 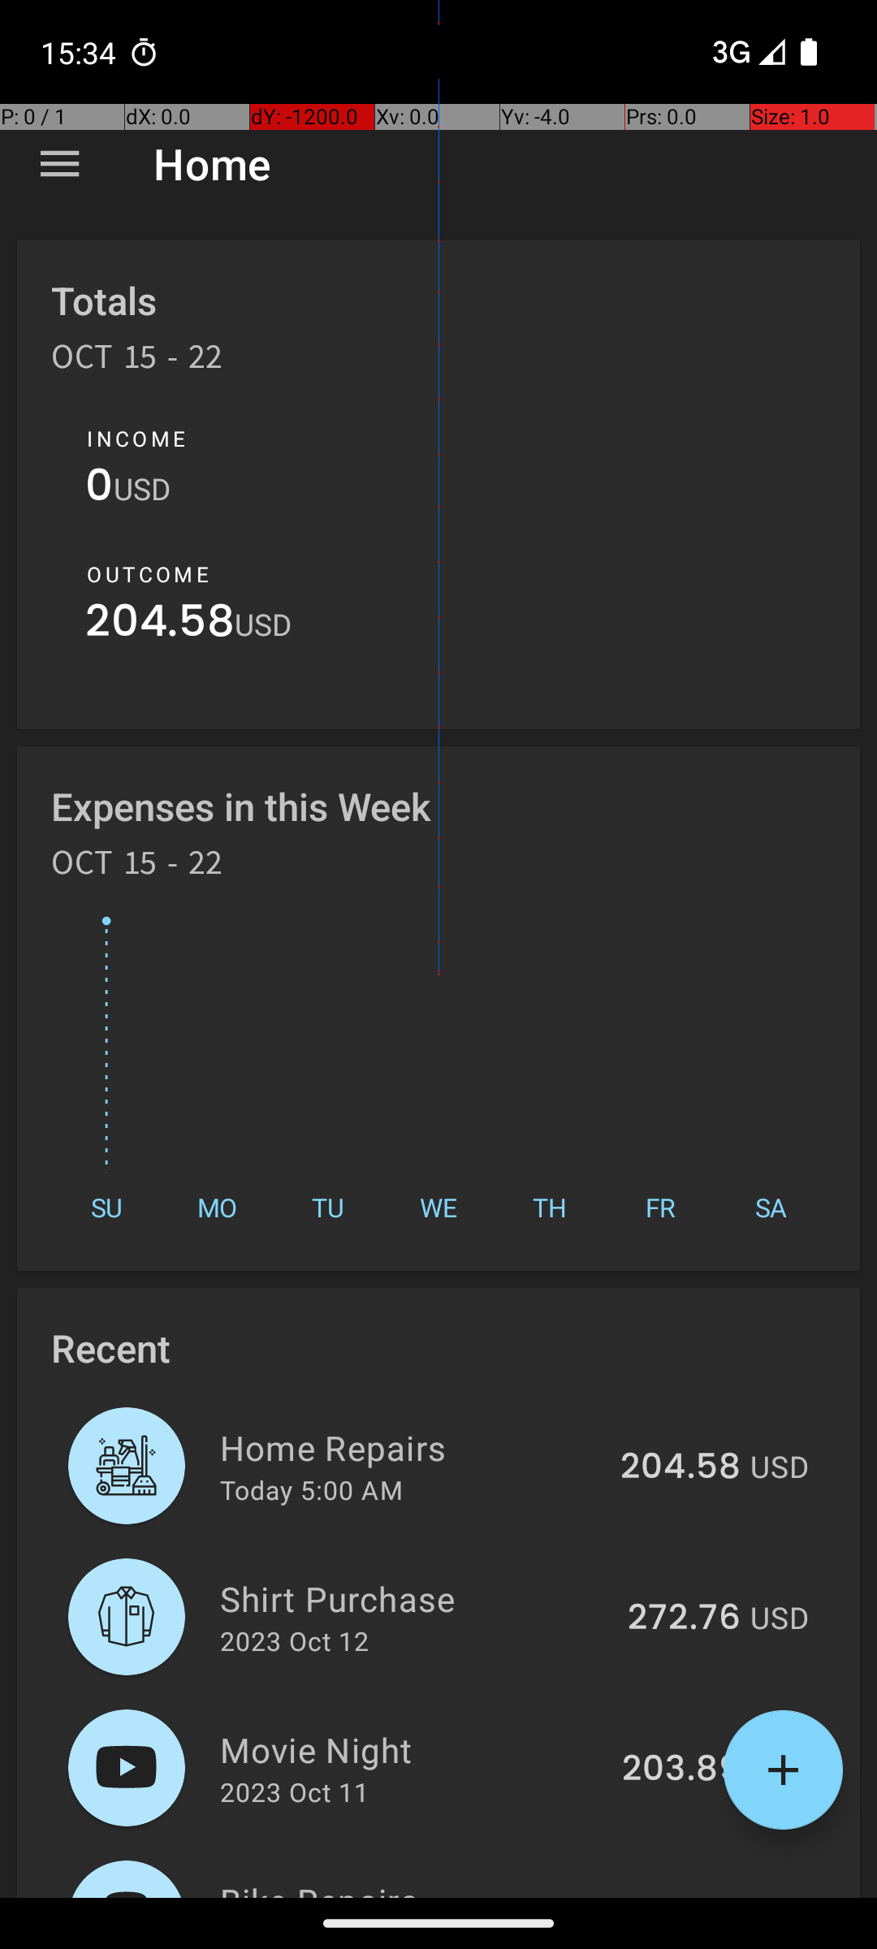 I want to click on 203.89, so click(x=681, y=1770).